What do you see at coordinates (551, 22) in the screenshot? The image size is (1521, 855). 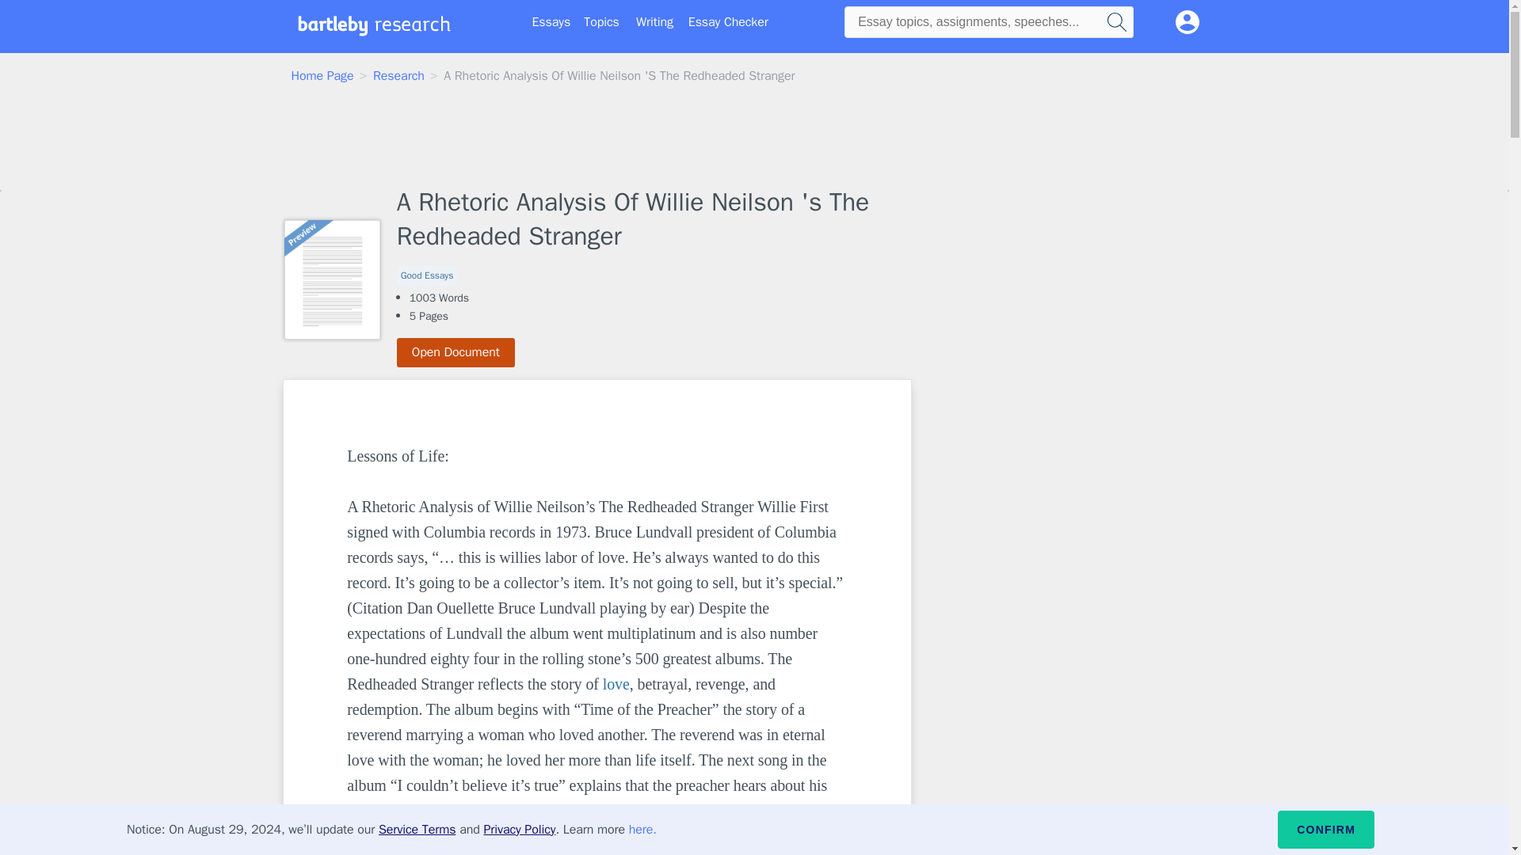 I see `Essays` at bounding box center [551, 22].